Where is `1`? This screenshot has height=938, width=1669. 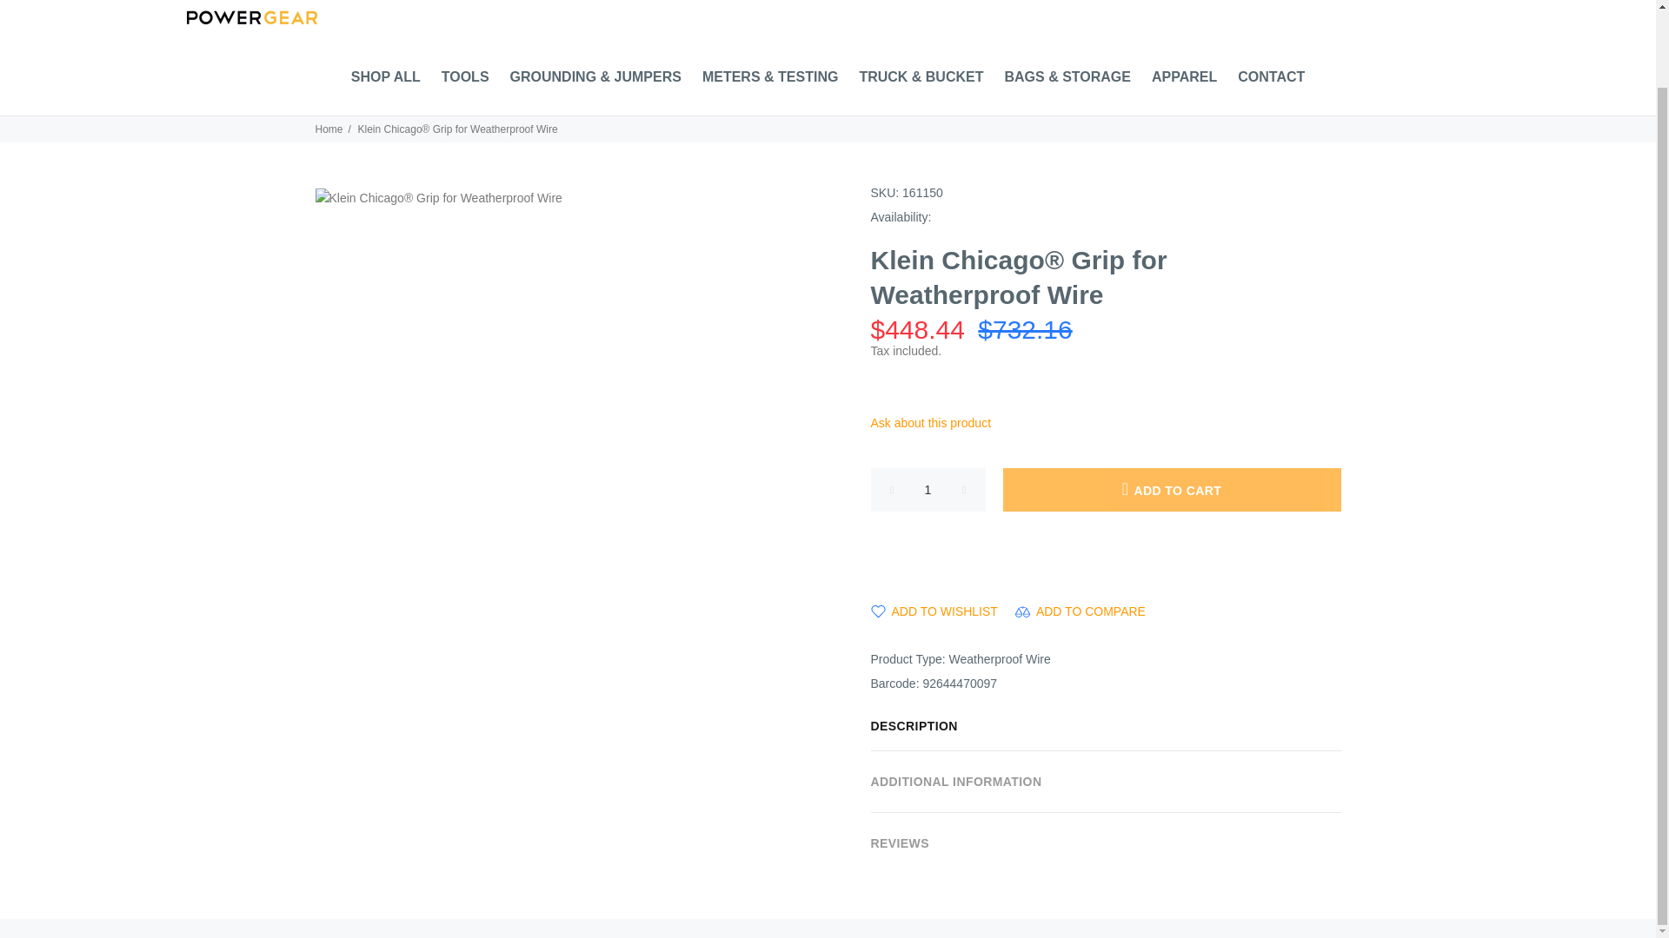 1 is located at coordinates (928, 489).